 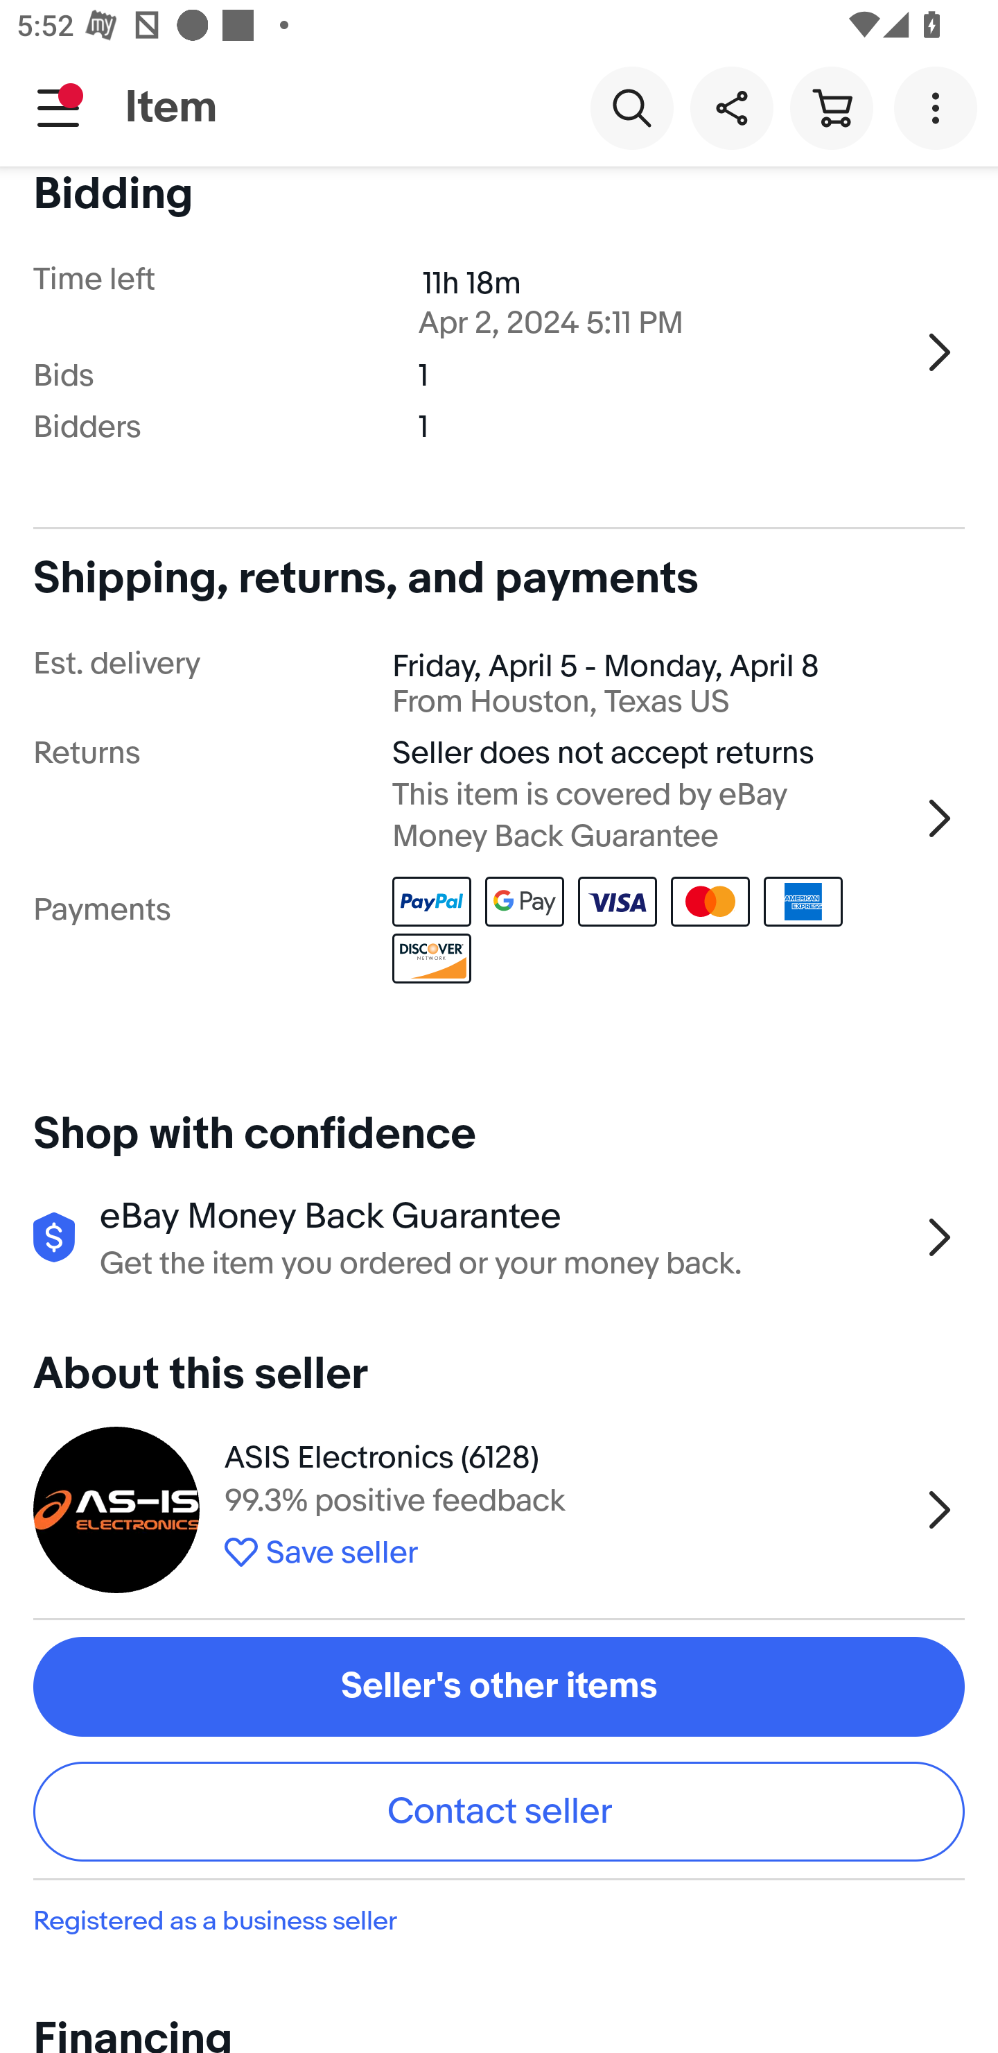 I want to click on More options, so click(x=940, y=107).